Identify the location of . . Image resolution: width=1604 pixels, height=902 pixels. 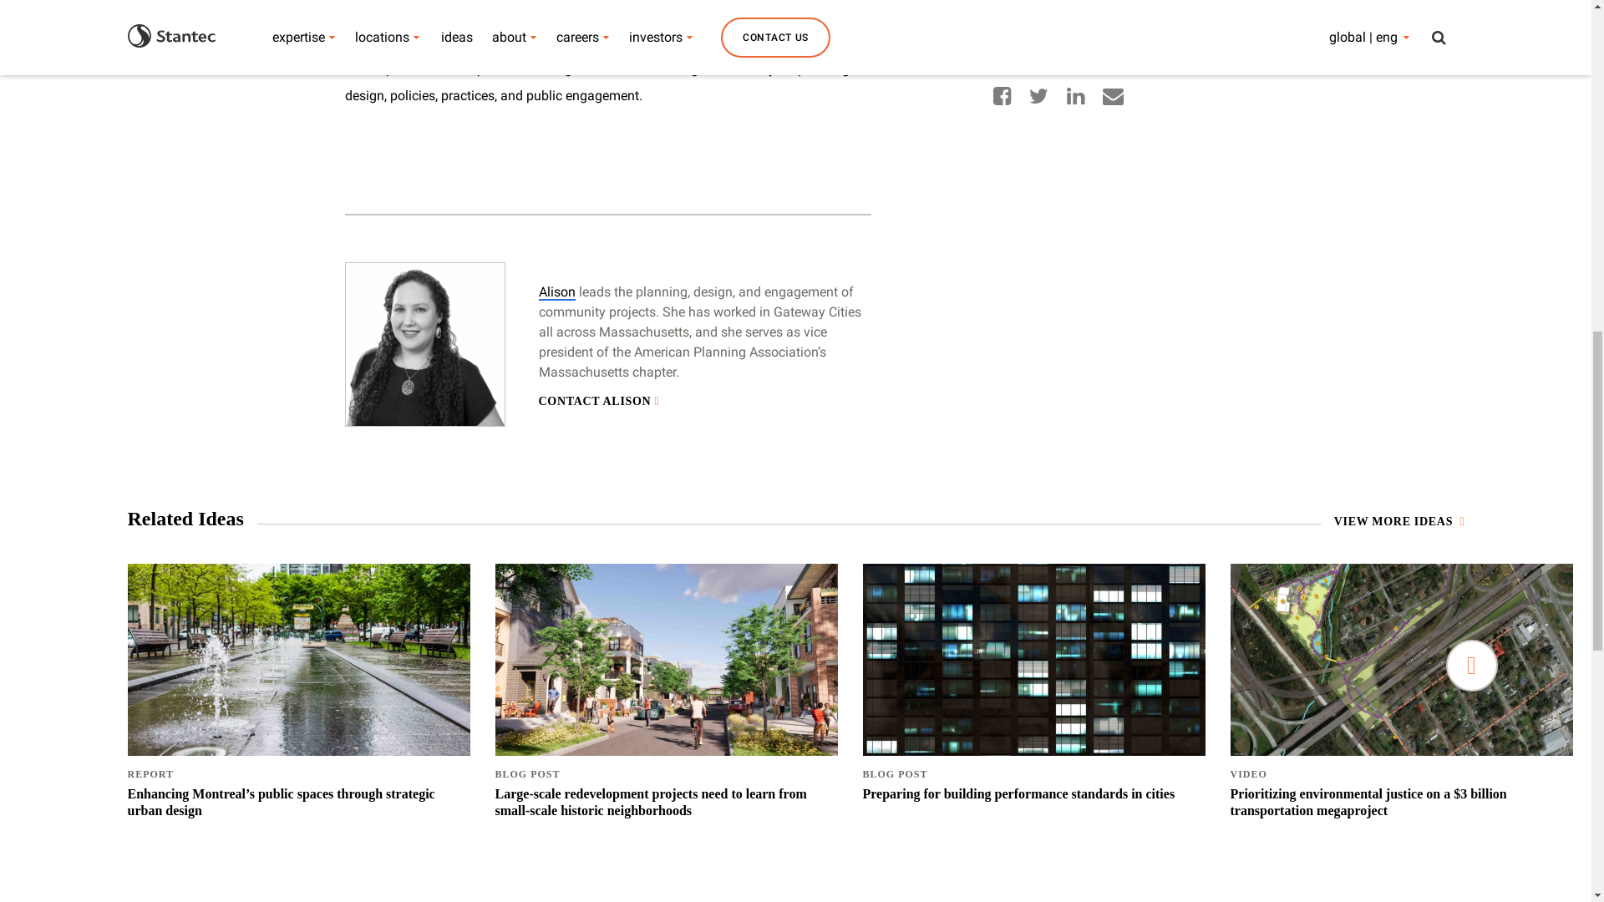
(172, 3).